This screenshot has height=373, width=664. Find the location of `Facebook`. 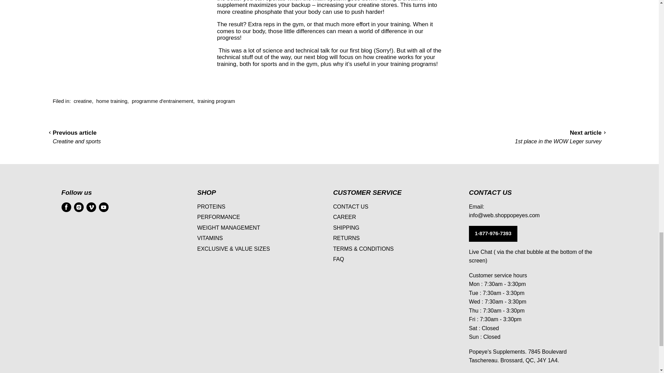

Facebook is located at coordinates (66, 207).